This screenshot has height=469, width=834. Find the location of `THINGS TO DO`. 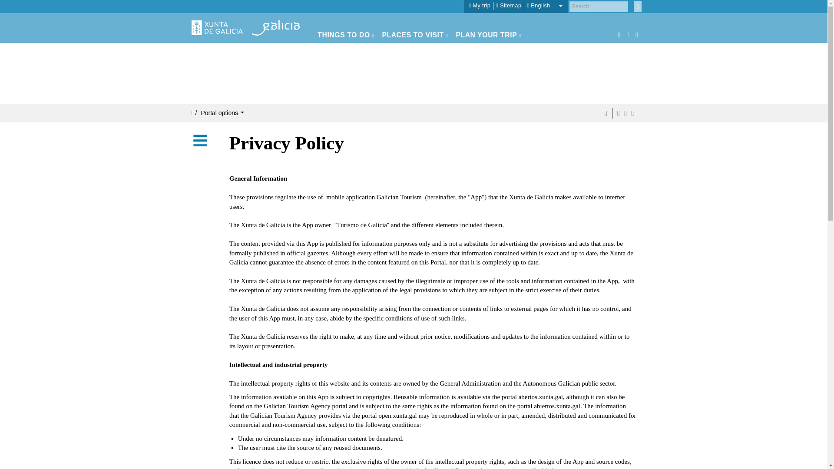

THINGS TO DO is located at coordinates (346, 35).